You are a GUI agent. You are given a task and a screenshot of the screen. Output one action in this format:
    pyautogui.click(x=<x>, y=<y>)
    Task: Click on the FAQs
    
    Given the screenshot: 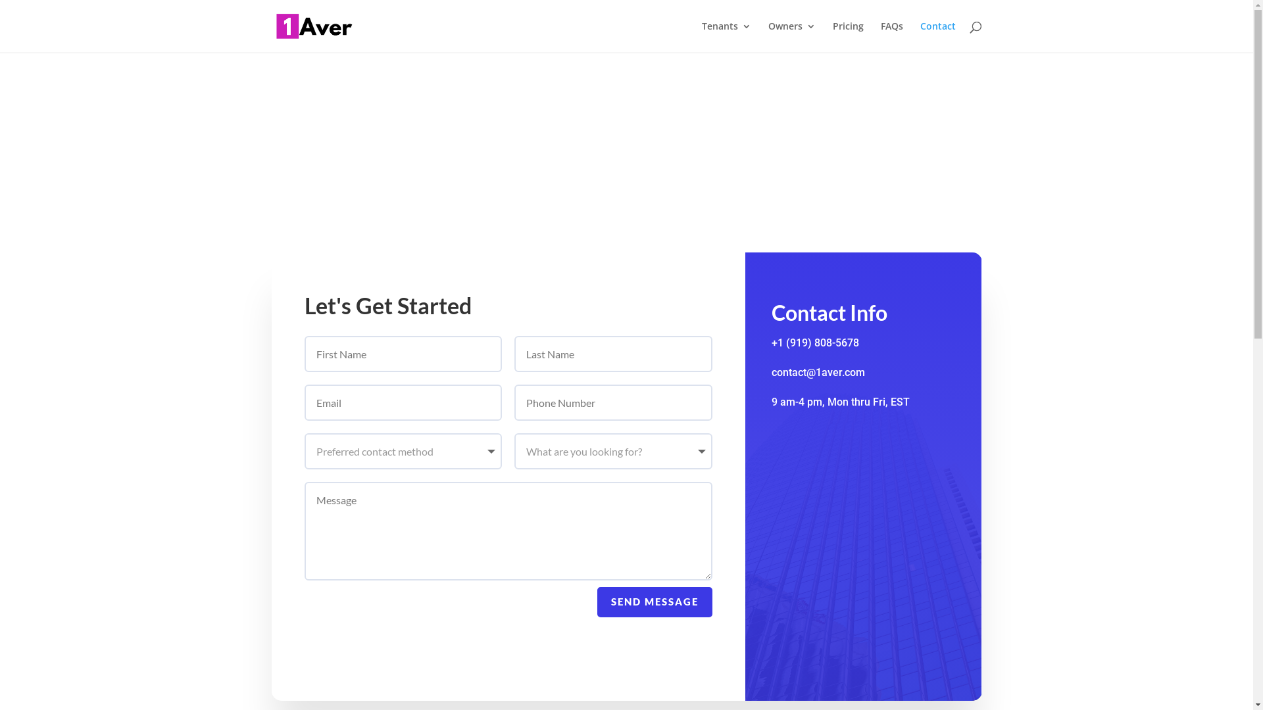 What is the action you would take?
    pyautogui.click(x=891, y=37)
    